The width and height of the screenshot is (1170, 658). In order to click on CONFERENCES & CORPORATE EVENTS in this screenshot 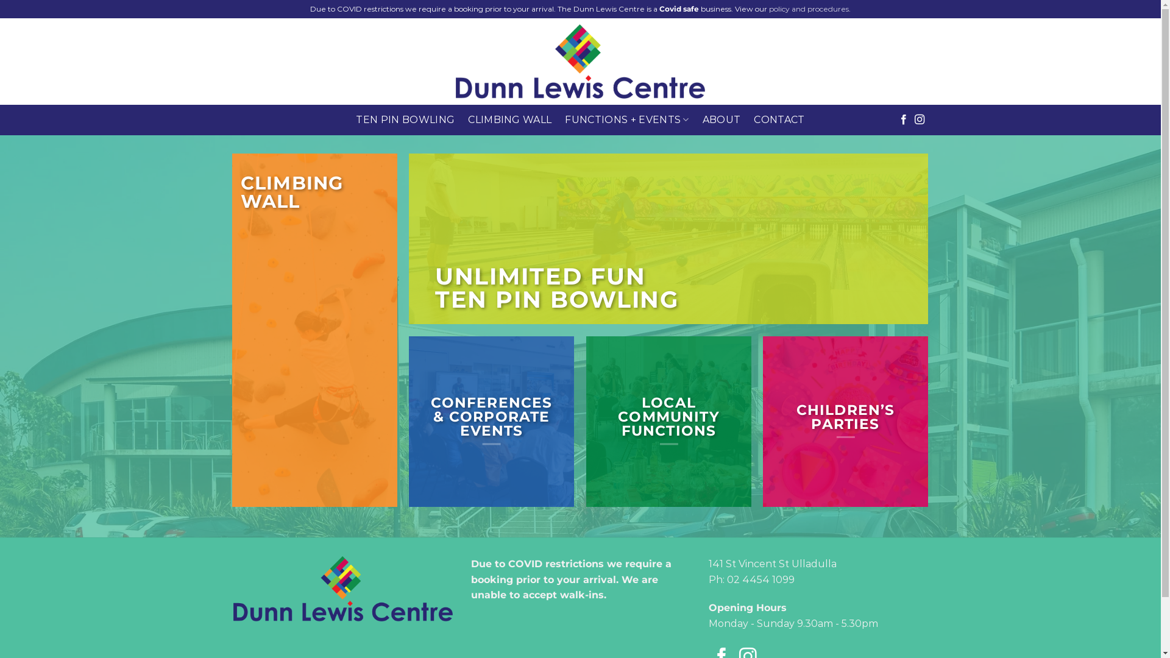, I will do `click(492, 417)`.